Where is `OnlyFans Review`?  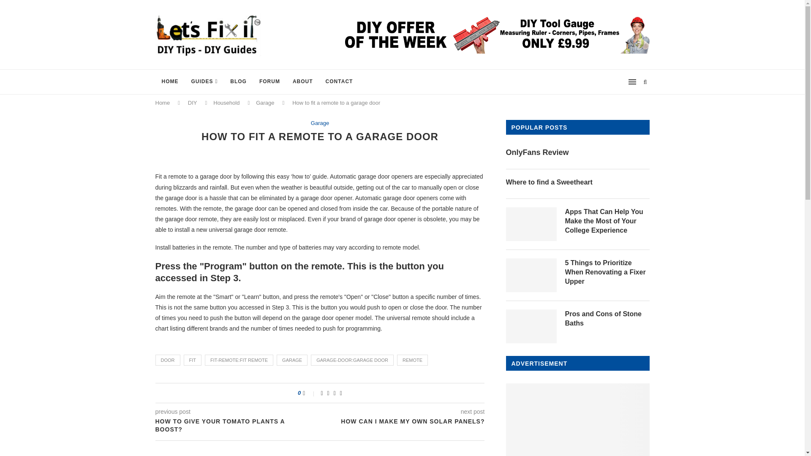 OnlyFans Review is located at coordinates (578, 152).